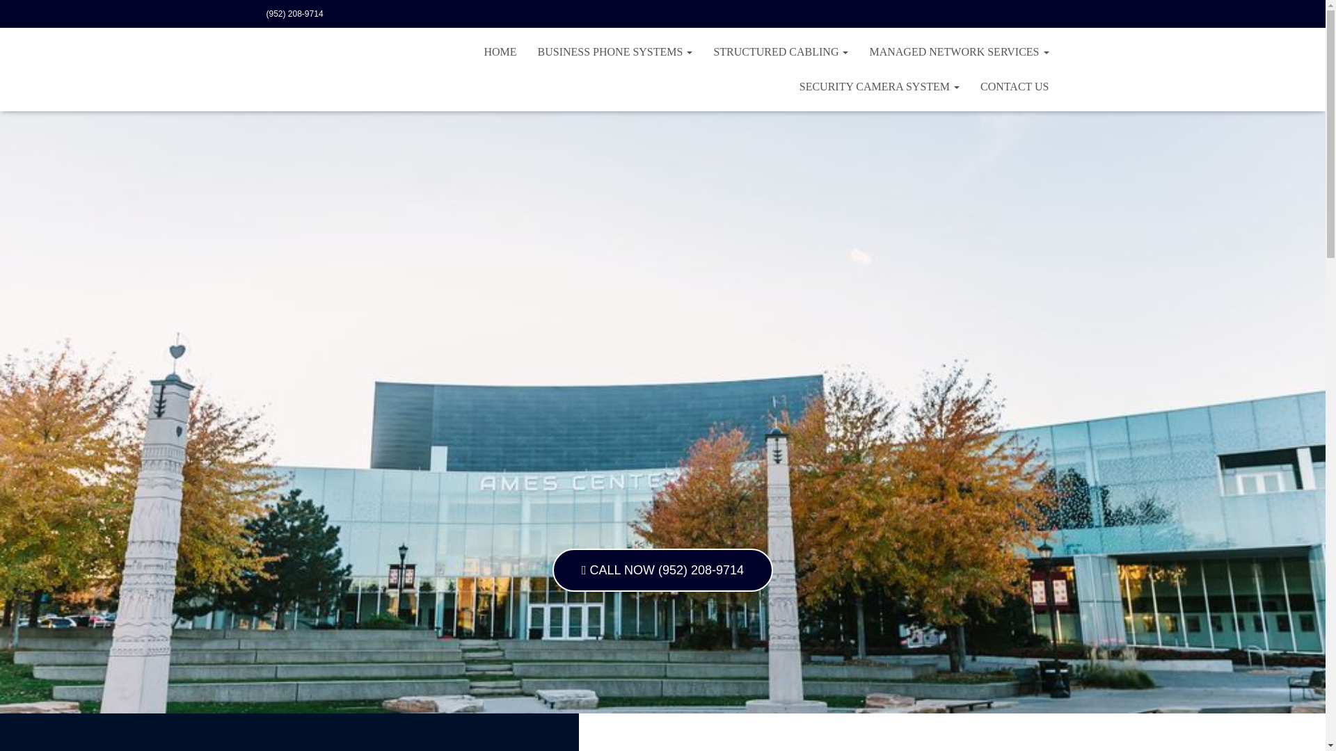 This screenshot has height=751, width=1336. What do you see at coordinates (880, 87) in the screenshot?
I see `SECURITY CAMERA SYSTEM` at bounding box center [880, 87].